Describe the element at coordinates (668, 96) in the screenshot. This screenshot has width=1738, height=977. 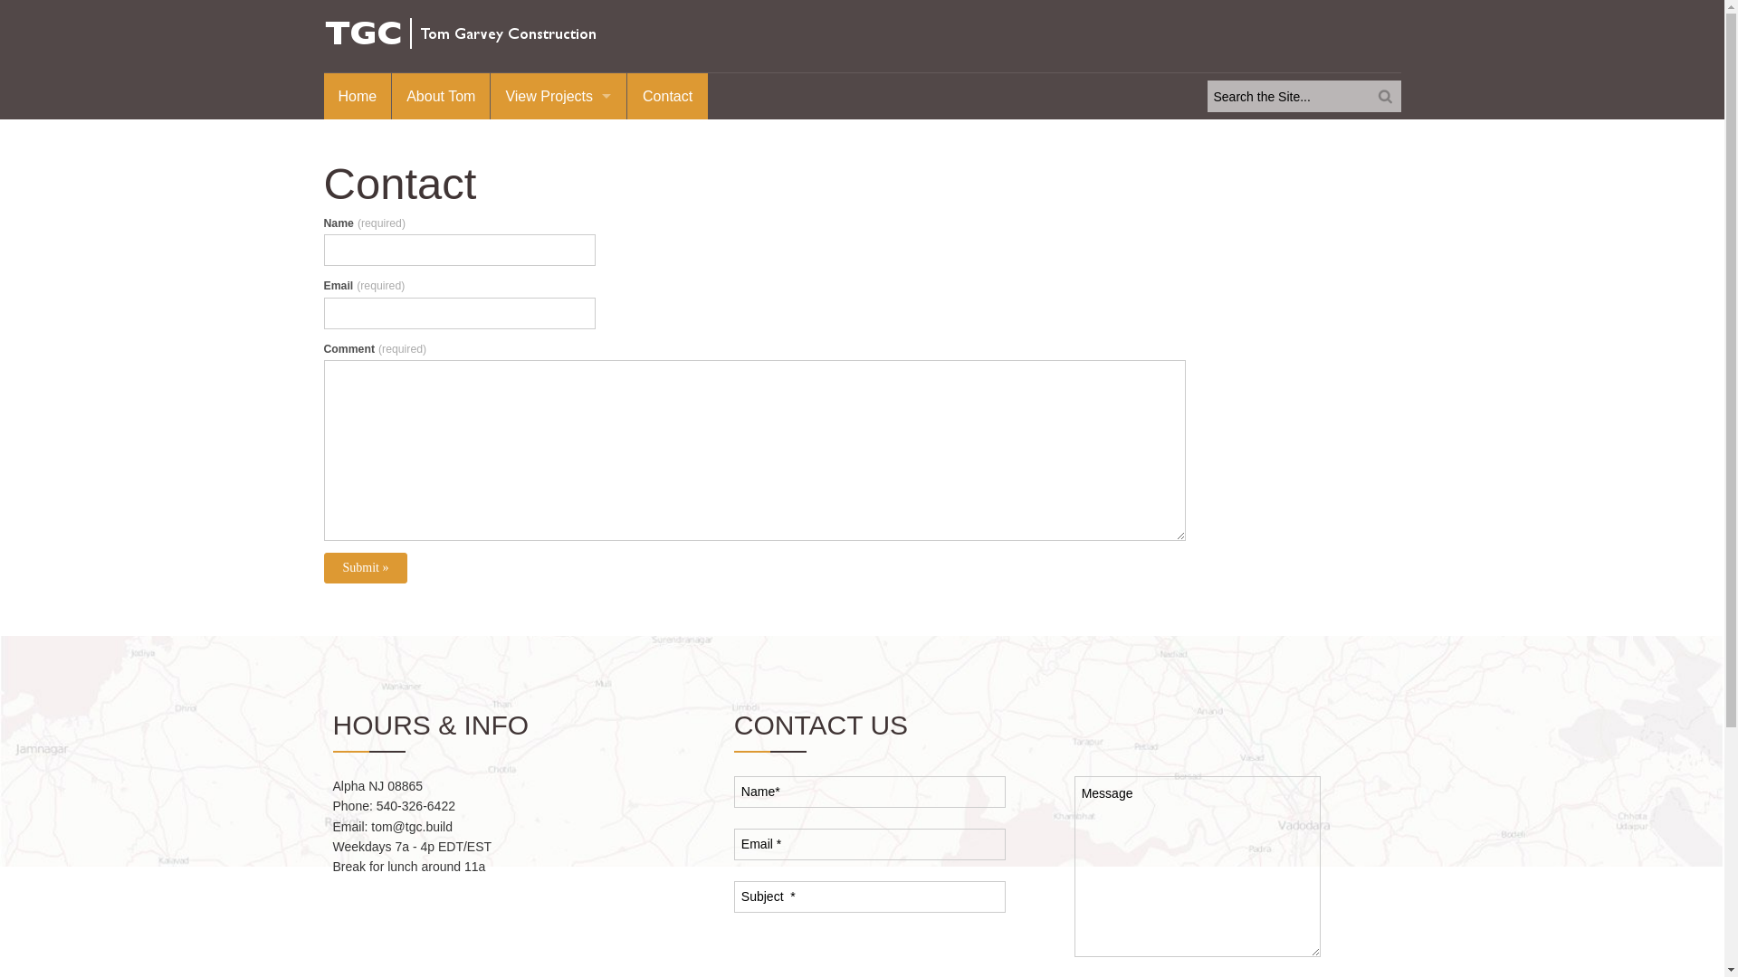
I see `Contact` at that location.